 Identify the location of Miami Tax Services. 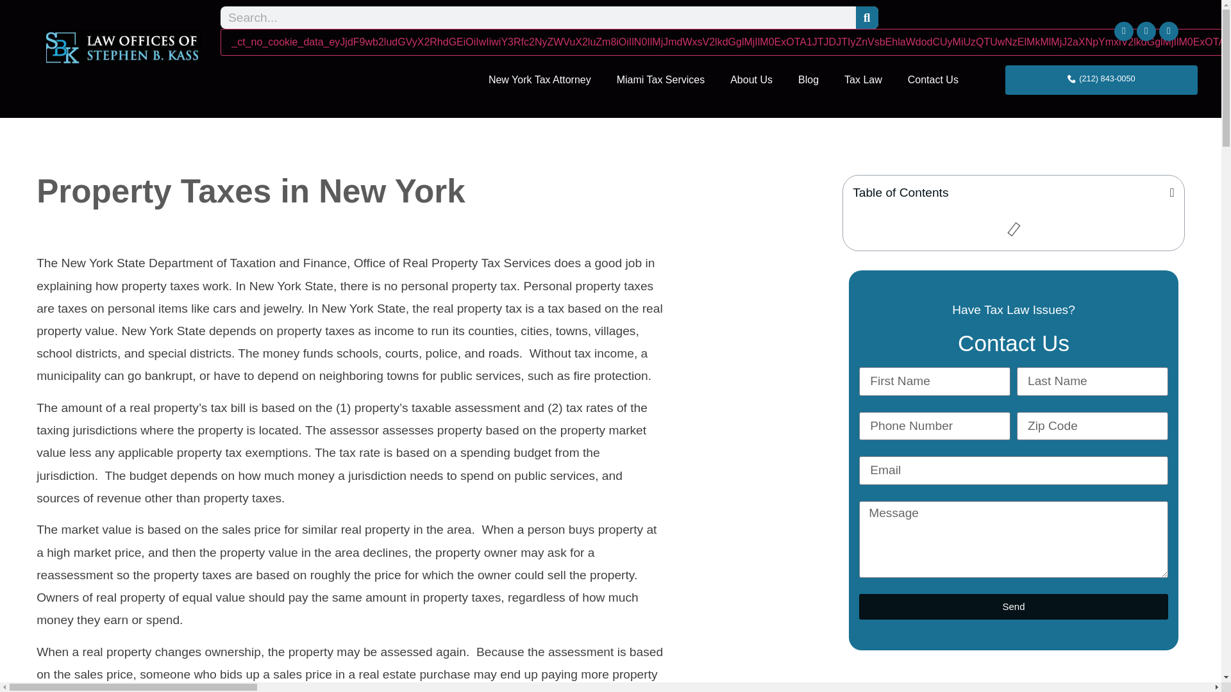
(660, 79).